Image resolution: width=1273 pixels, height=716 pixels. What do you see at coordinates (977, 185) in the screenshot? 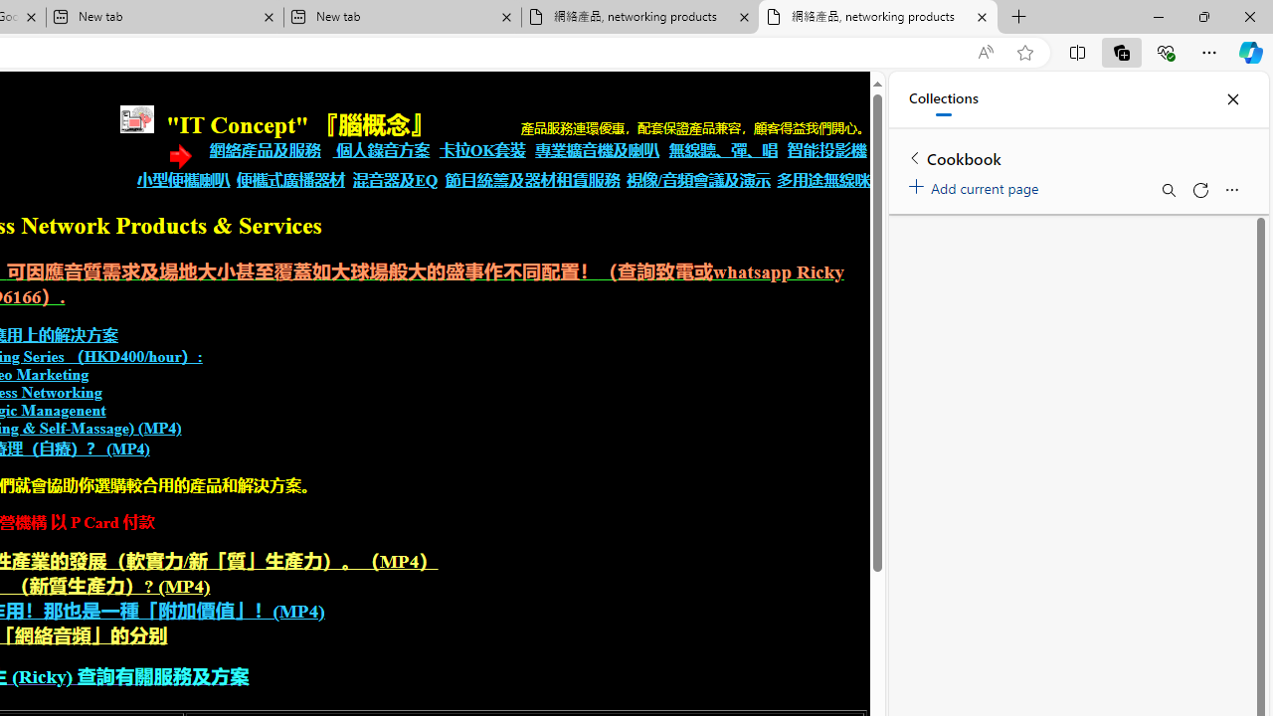
I see `Add current page` at bounding box center [977, 185].